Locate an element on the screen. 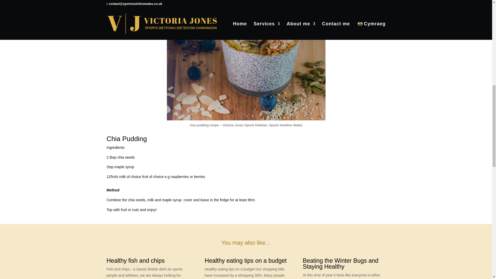 The image size is (496, 279). Healthy eating tips on a budget is located at coordinates (245, 260).